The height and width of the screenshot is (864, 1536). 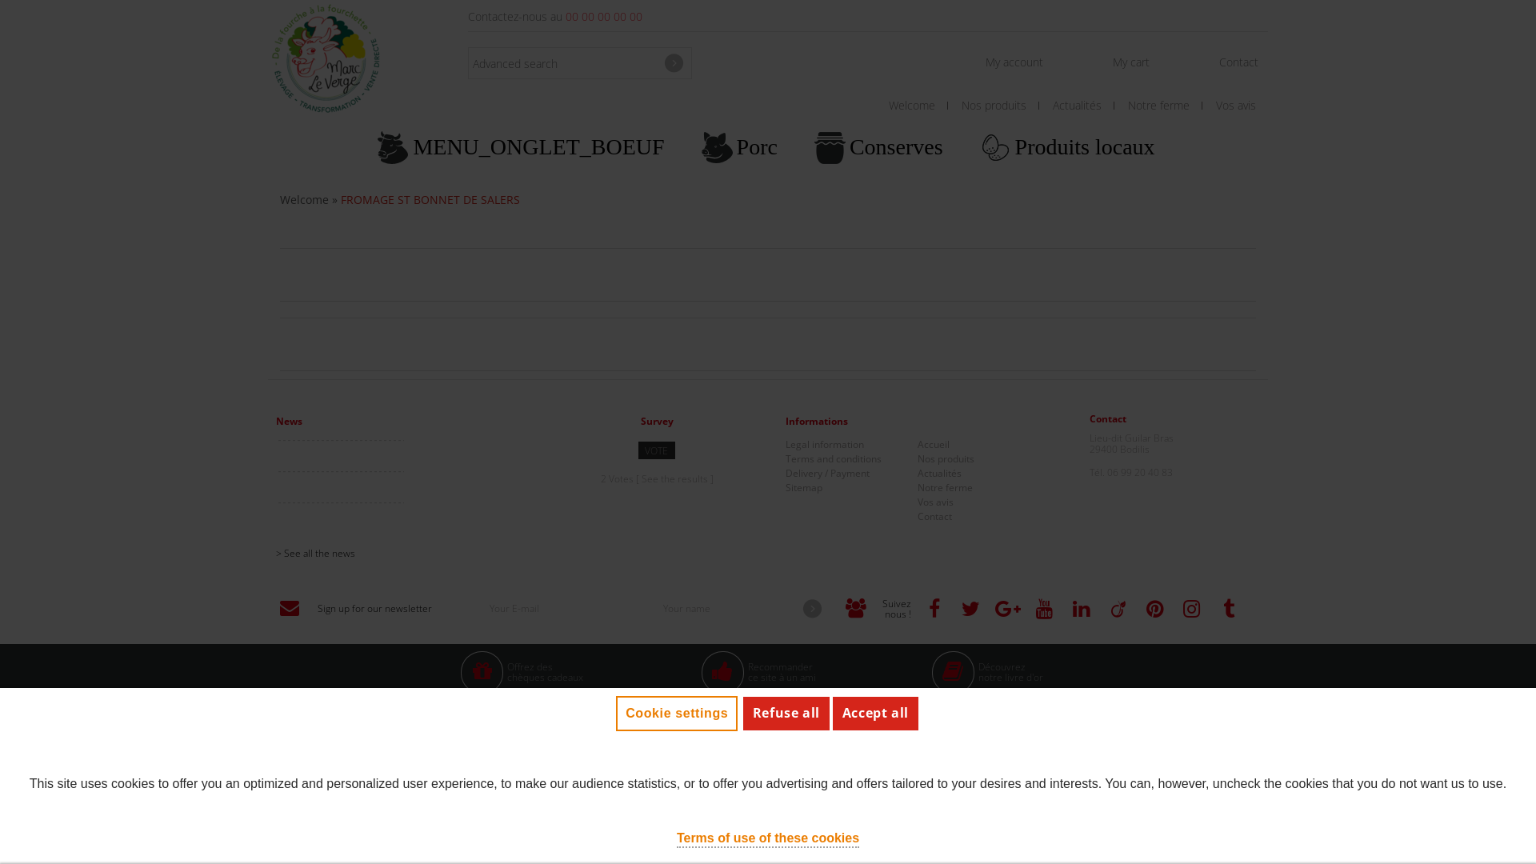 I want to click on Notre ferme, so click(x=946, y=488).